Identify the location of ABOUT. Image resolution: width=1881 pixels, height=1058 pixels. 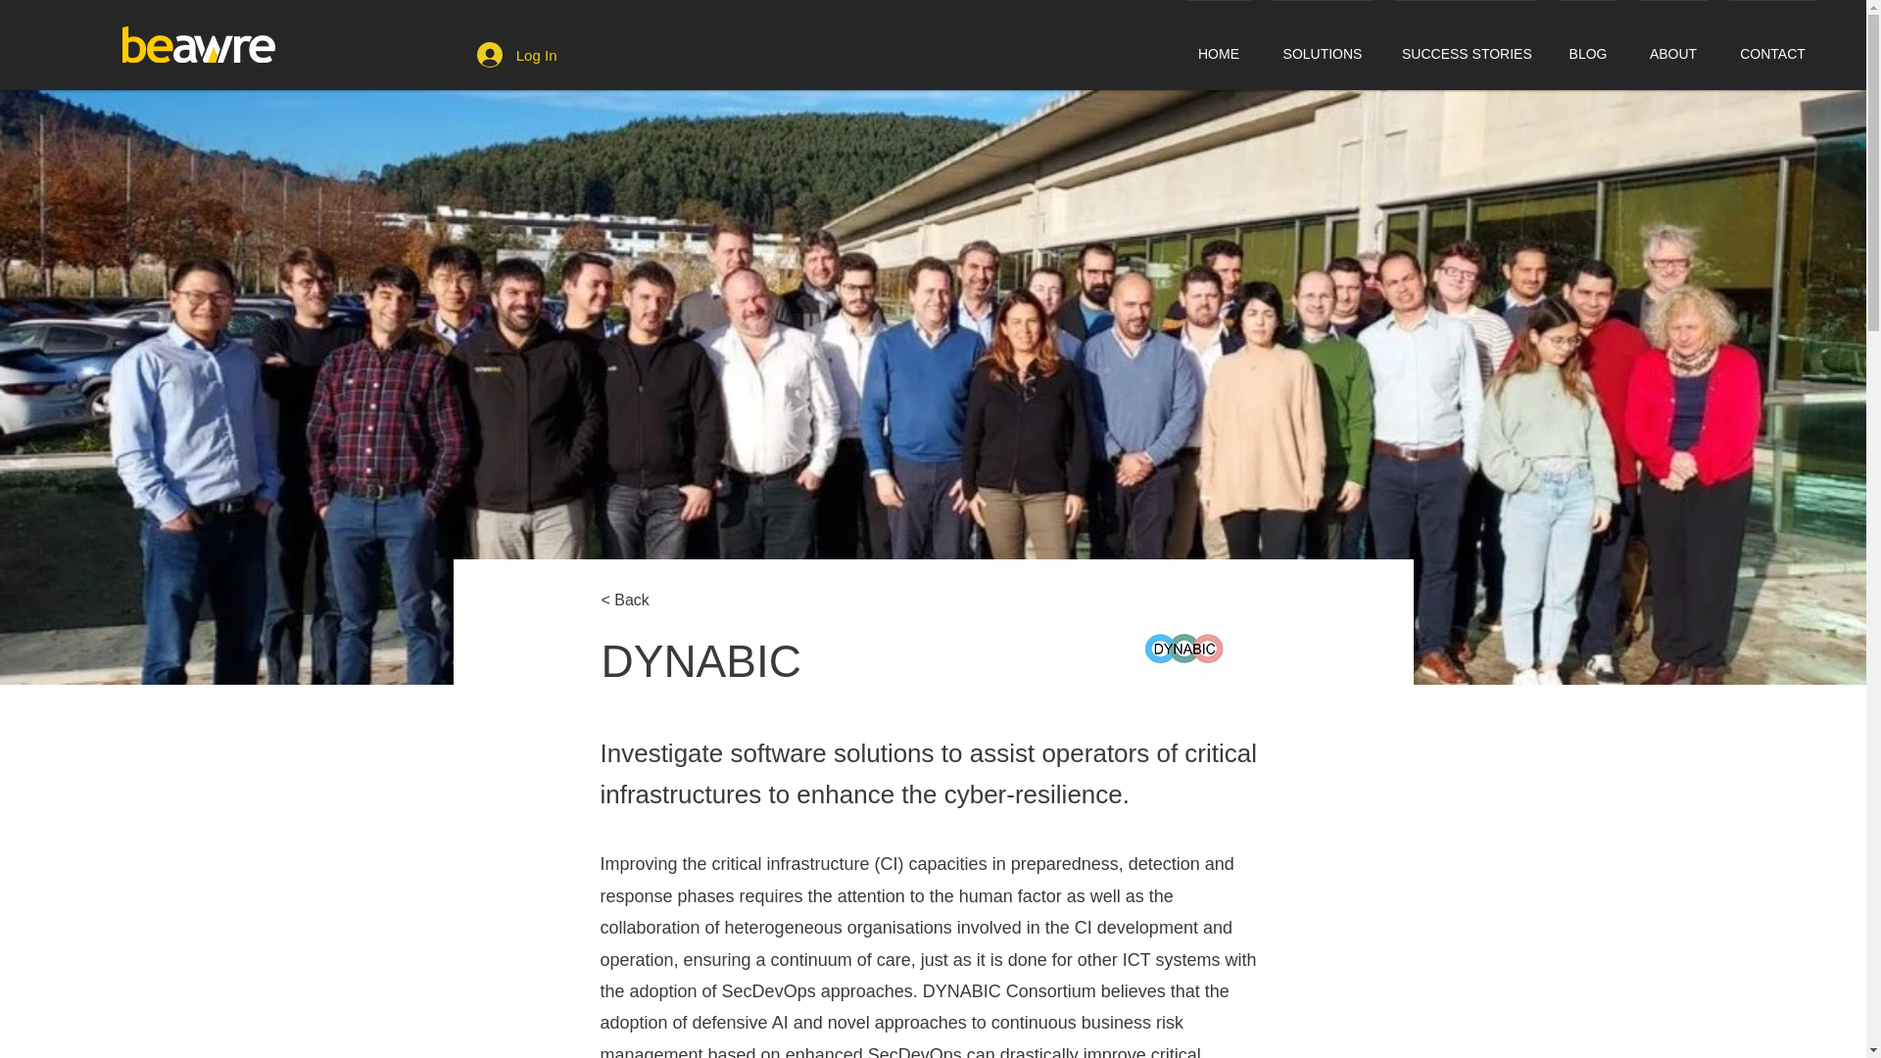
(1673, 45).